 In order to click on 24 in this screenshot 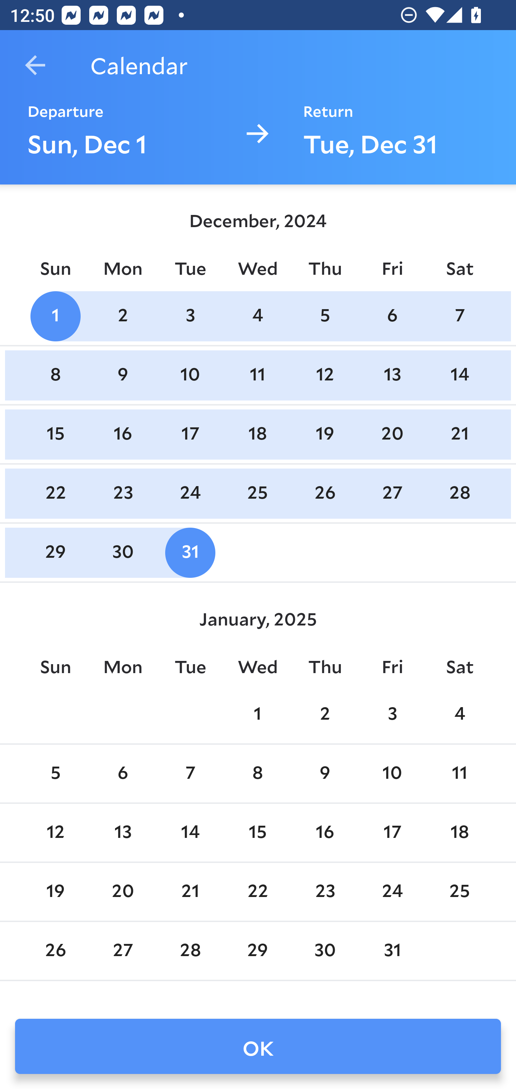, I will do `click(392, 892)`.